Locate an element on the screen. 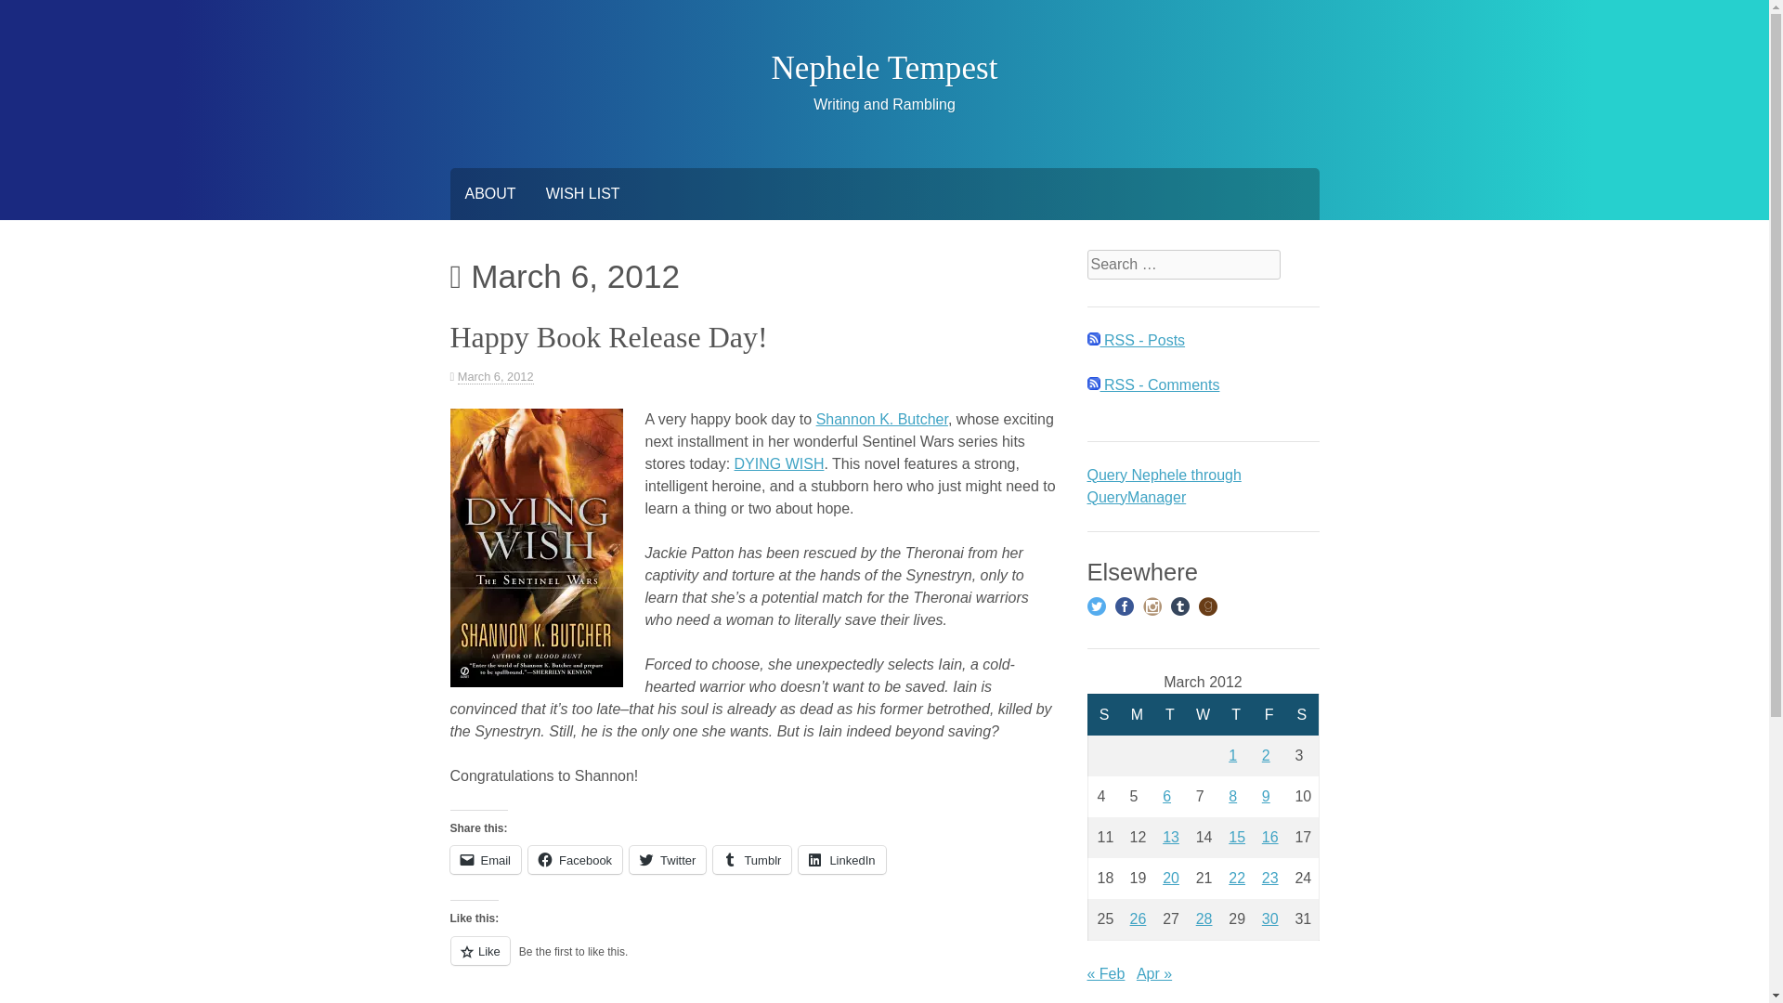 Image resolution: width=1783 pixels, height=1003 pixels. ABOUT is located at coordinates (488, 193).